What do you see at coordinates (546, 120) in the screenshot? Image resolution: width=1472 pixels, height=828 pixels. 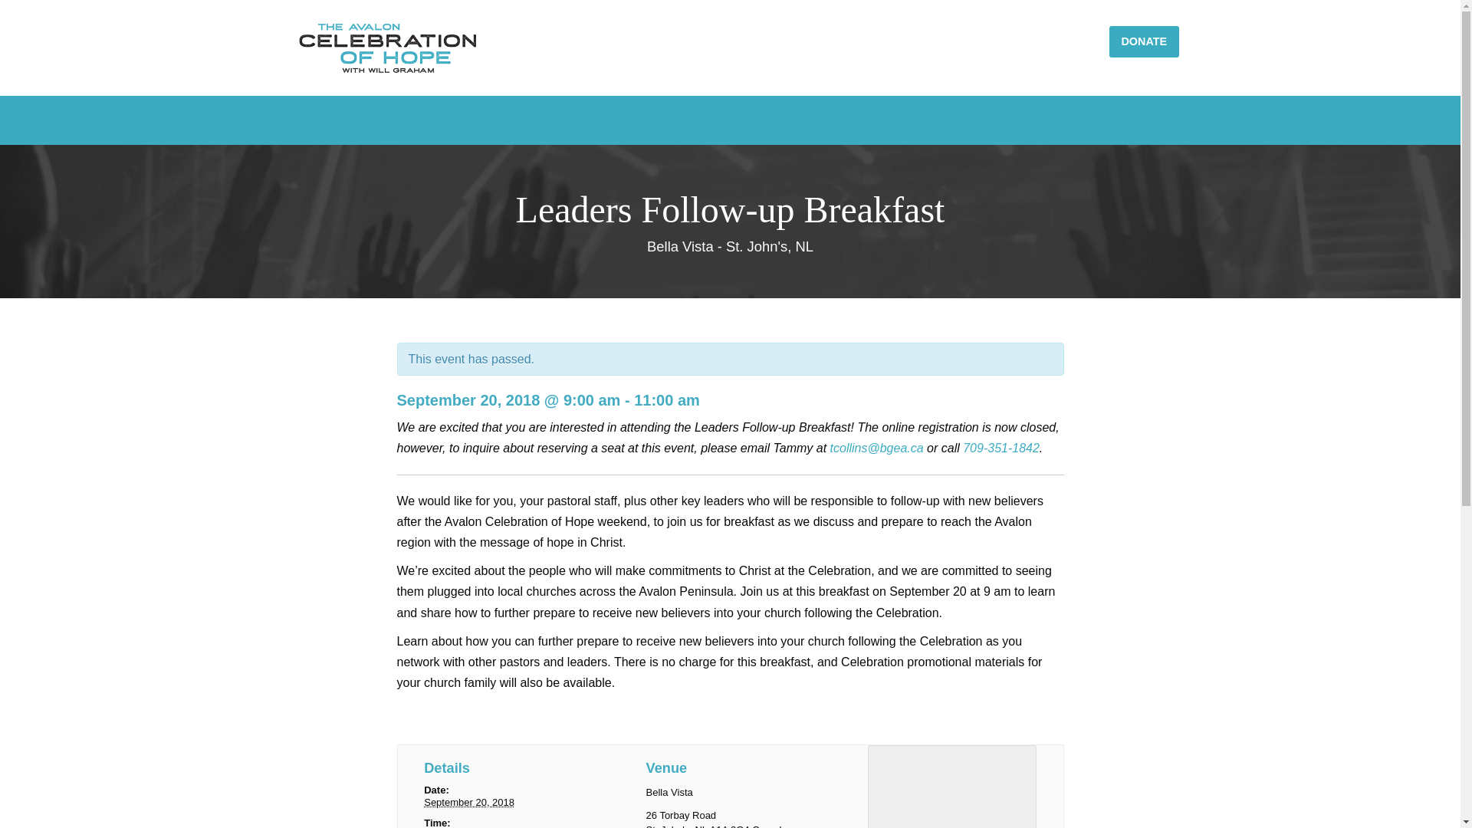 I see `ABOUT` at bounding box center [546, 120].